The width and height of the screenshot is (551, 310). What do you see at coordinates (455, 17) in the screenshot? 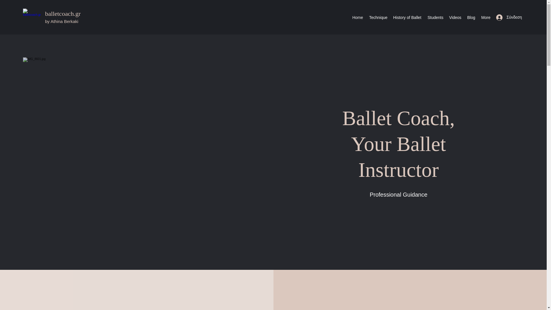
I see `Videos` at bounding box center [455, 17].